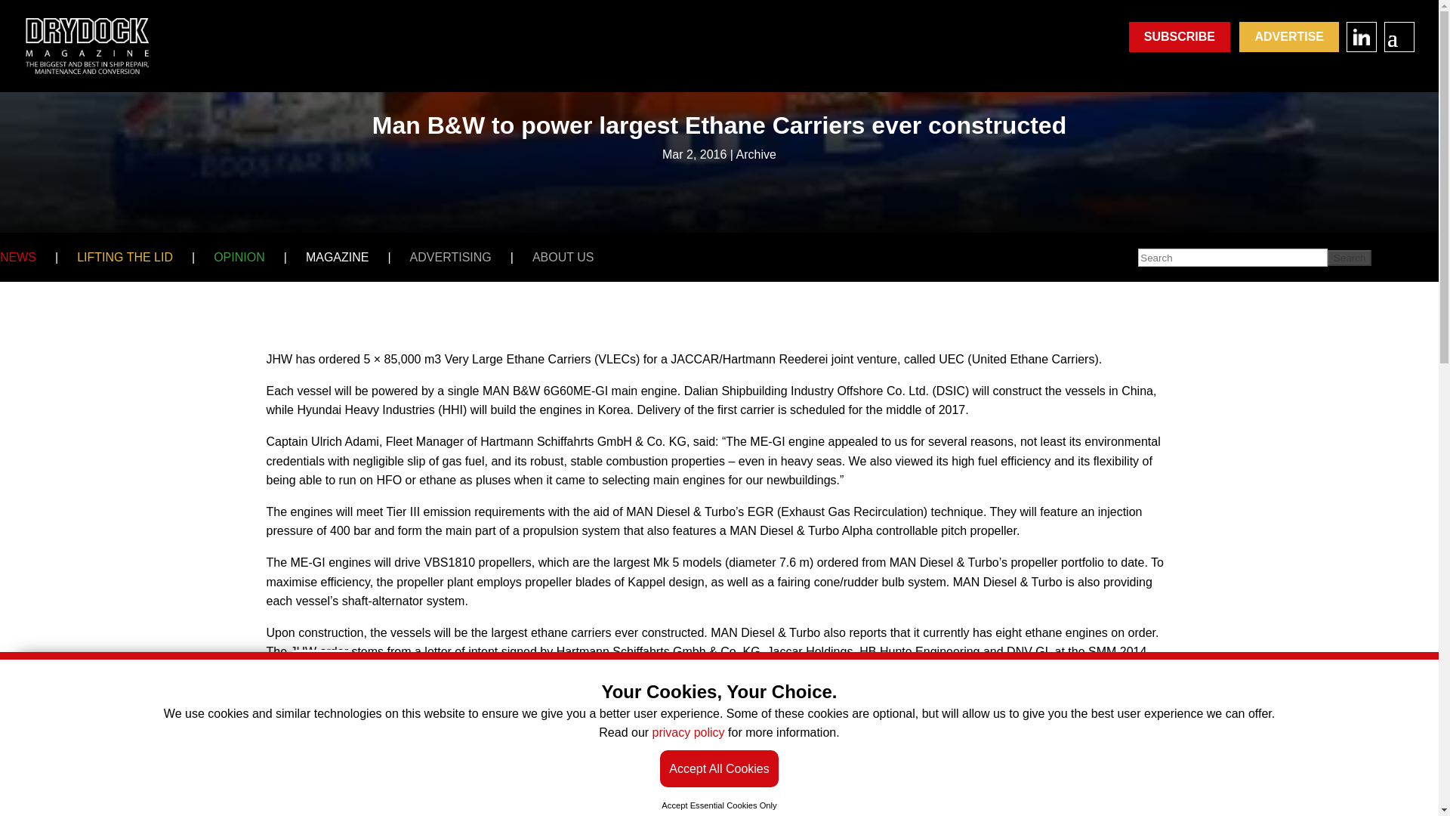 Image resolution: width=1450 pixels, height=816 pixels. I want to click on ABOUT US, so click(563, 257).